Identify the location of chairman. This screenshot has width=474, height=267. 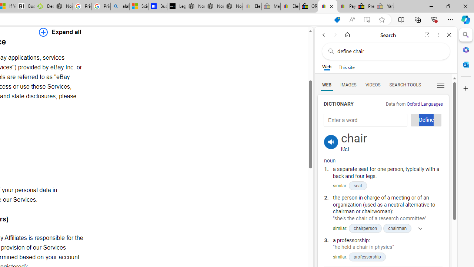
(398, 228).